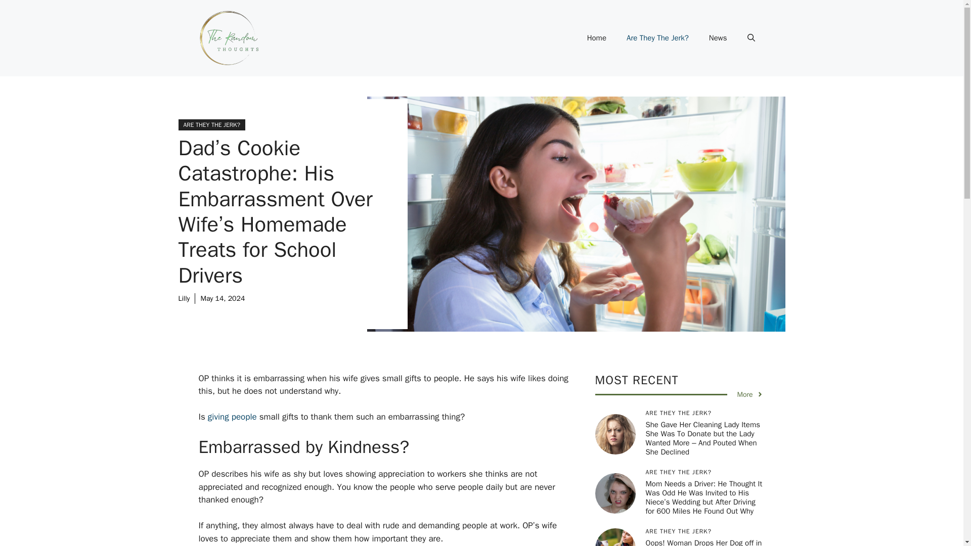 This screenshot has width=971, height=546. Describe the element at coordinates (718, 37) in the screenshot. I see `News` at that location.